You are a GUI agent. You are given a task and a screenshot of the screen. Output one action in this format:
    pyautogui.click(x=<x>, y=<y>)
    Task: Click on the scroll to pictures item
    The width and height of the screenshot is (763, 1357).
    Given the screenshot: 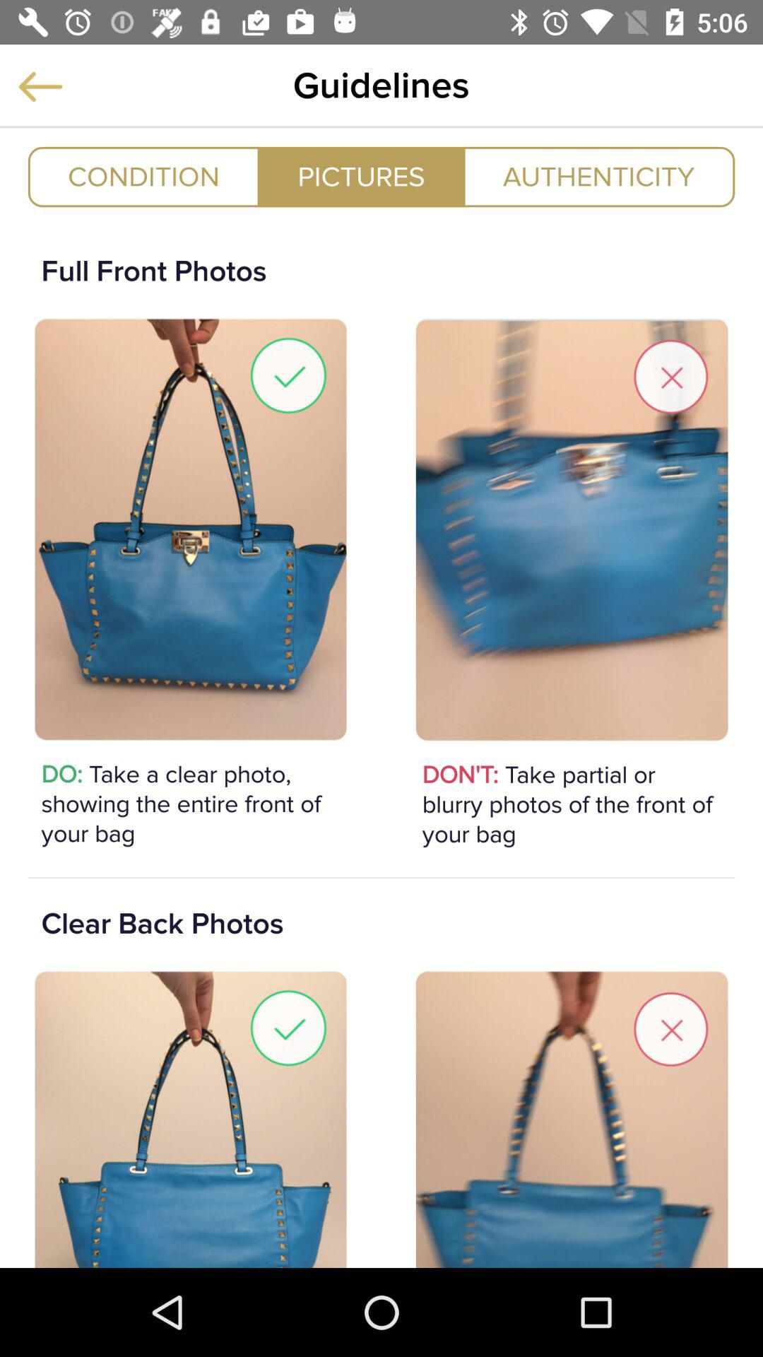 What is the action you would take?
    pyautogui.click(x=361, y=177)
    